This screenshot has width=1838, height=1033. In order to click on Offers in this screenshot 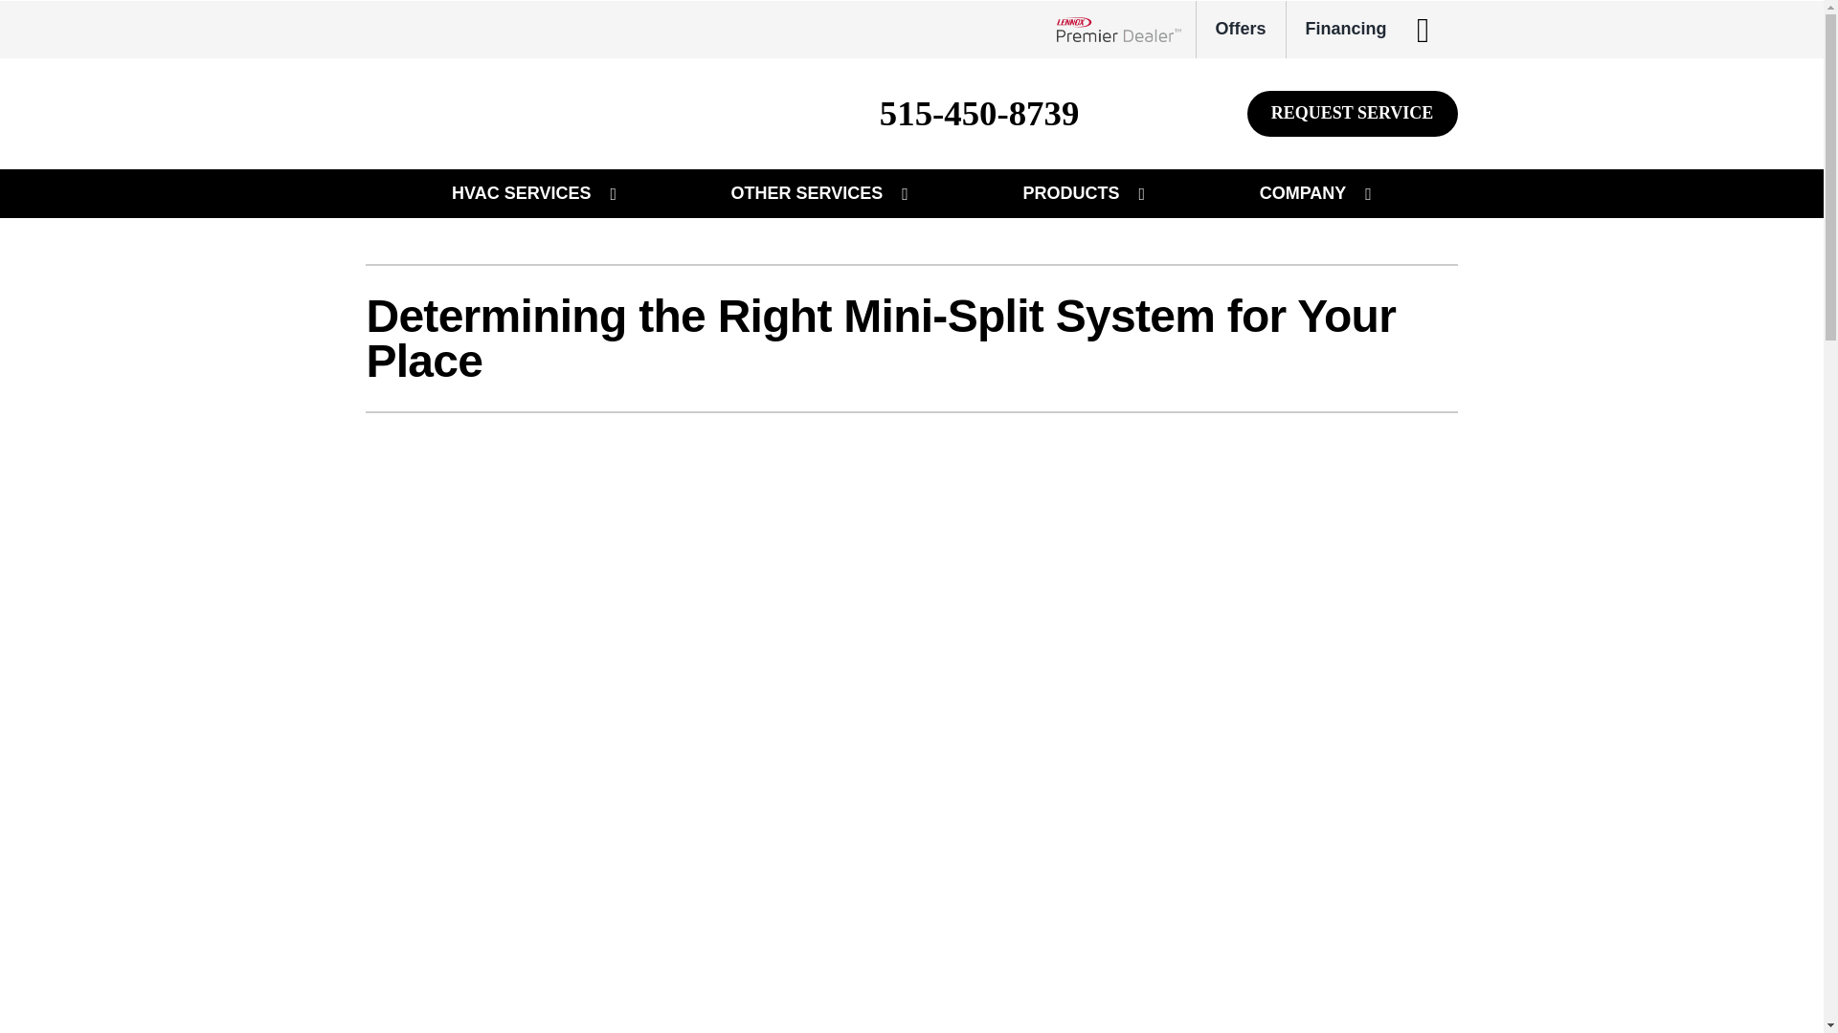, I will do `click(1241, 29)`.